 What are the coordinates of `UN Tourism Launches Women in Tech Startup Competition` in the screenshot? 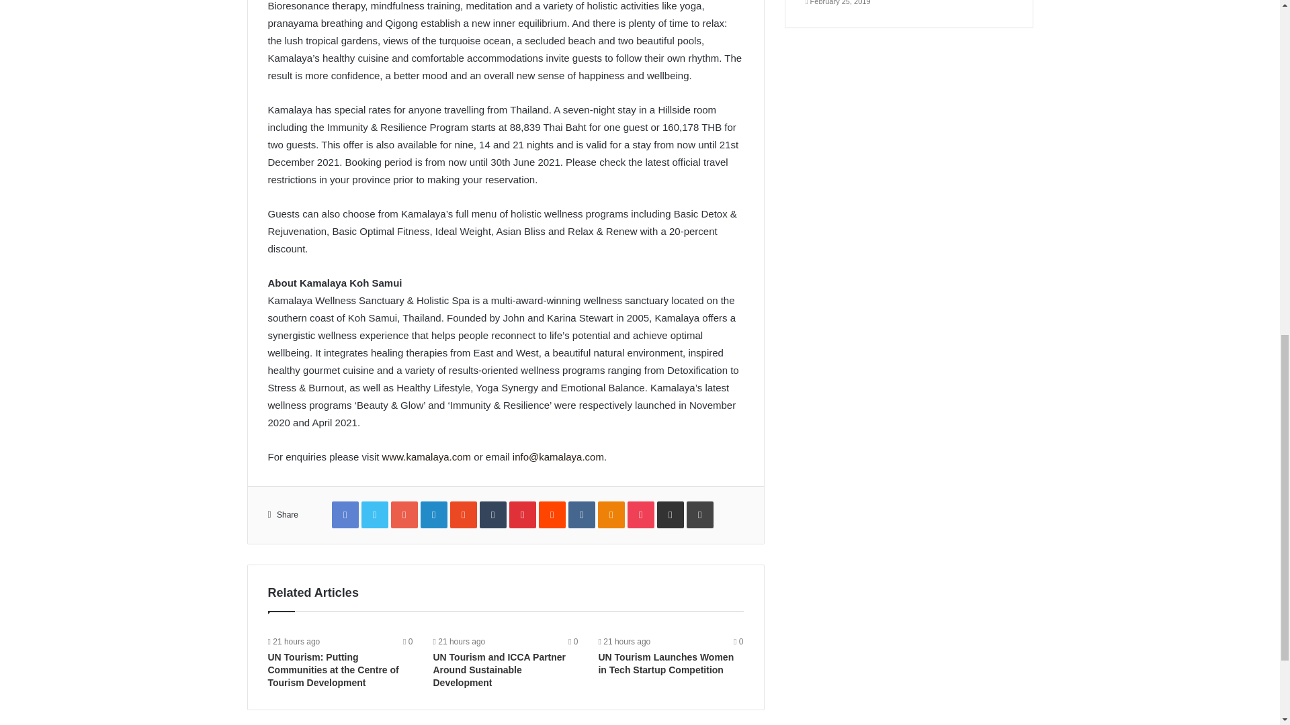 It's located at (666, 663).